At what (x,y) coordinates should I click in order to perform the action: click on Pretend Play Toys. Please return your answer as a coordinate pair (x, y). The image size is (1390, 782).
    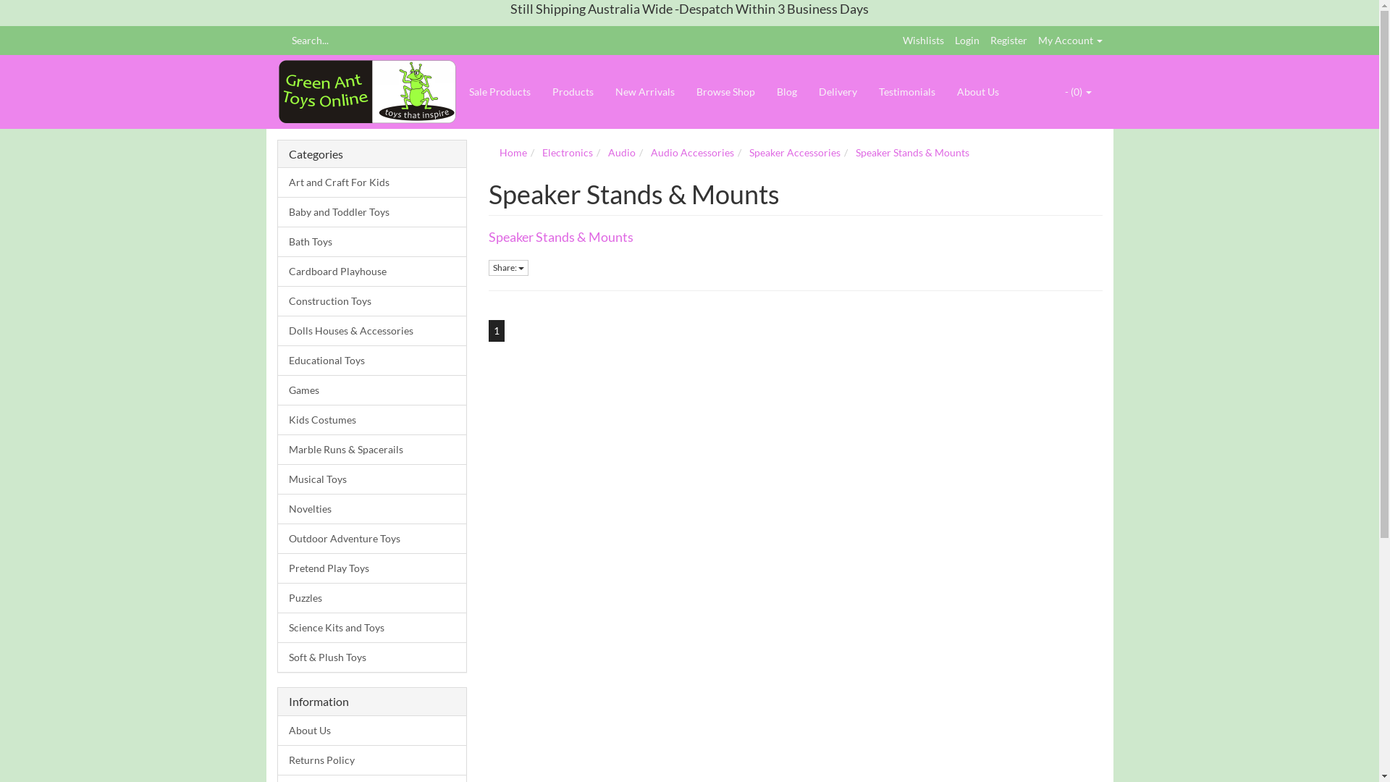
    Looking at the image, I should click on (372, 568).